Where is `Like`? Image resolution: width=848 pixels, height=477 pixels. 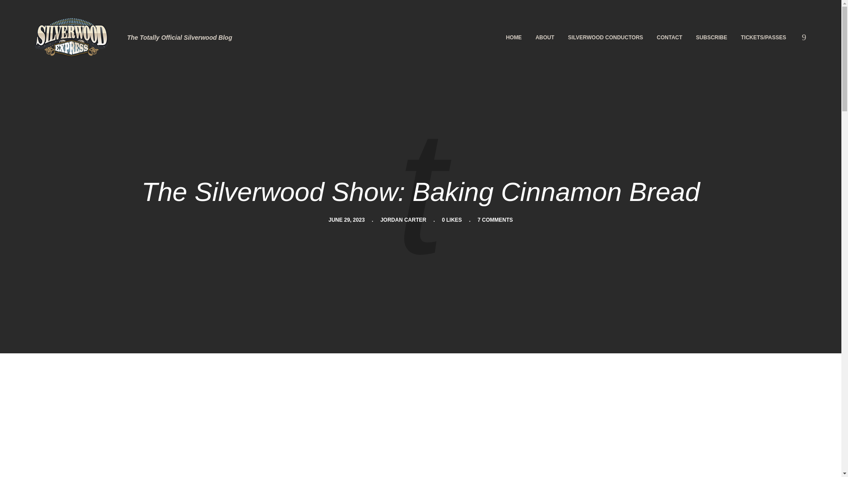
Like is located at coordinates (452, 220).